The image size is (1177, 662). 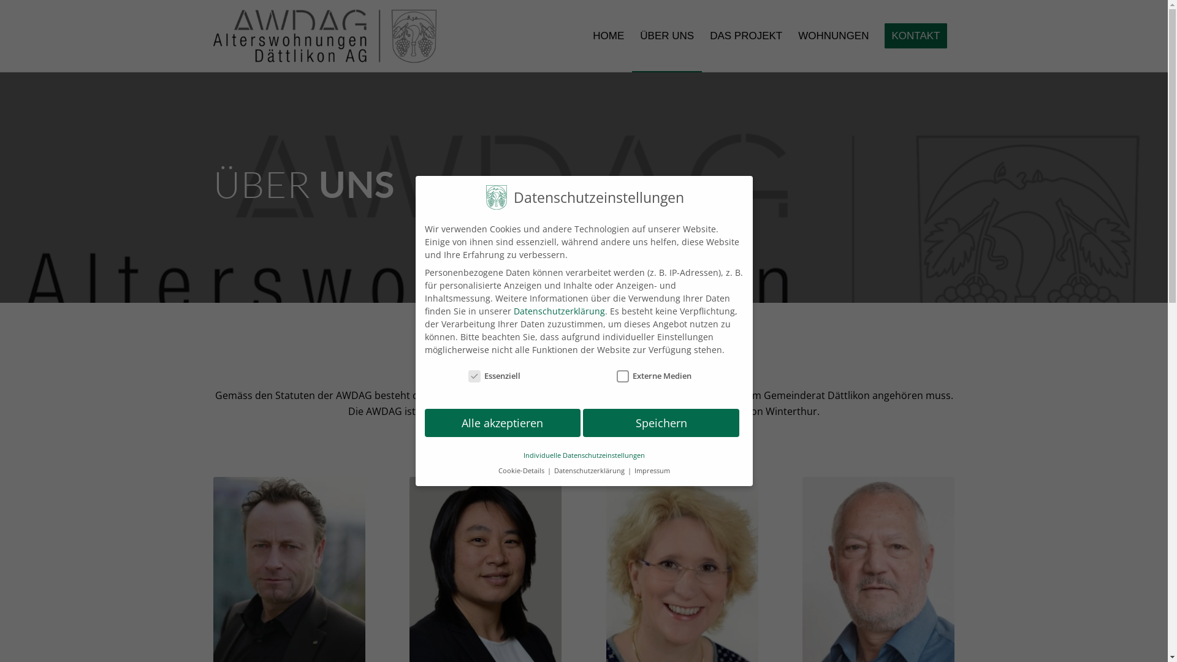 I want to click on Cookie-Details, so click(x=522, y=471).